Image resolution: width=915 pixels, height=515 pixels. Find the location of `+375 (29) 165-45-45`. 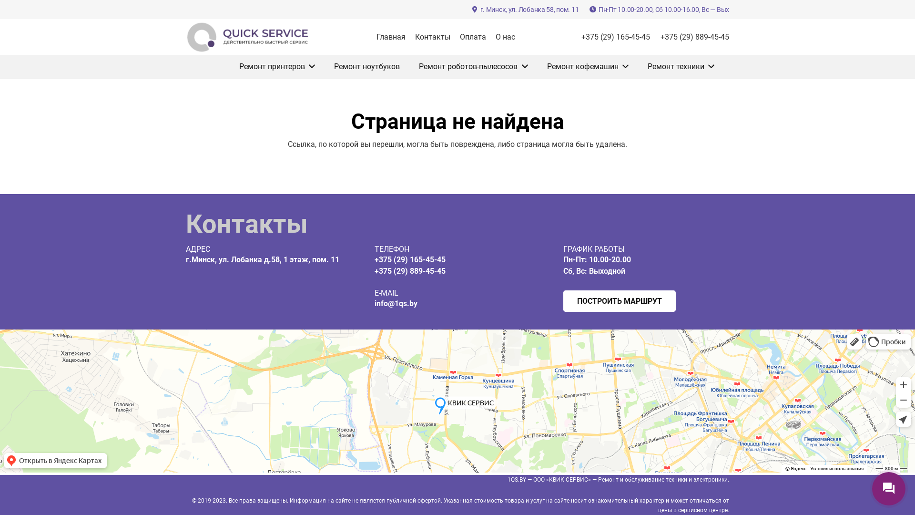

+375 (29) 165-45-45 is located at coordinates (616, 37).